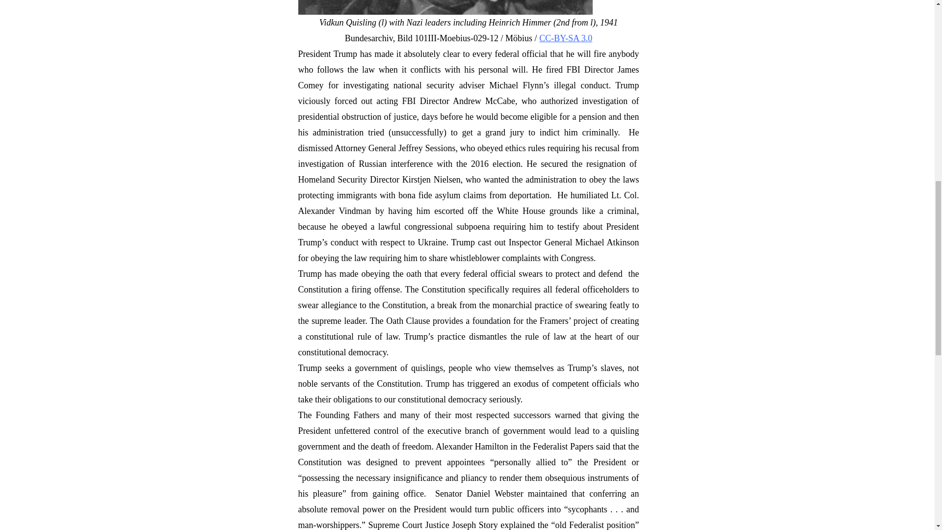  What do you see at coordinates (565, 38) in the screenshot?
I see `CC-BY-SA 3.0` at bounding box center [565, 38].